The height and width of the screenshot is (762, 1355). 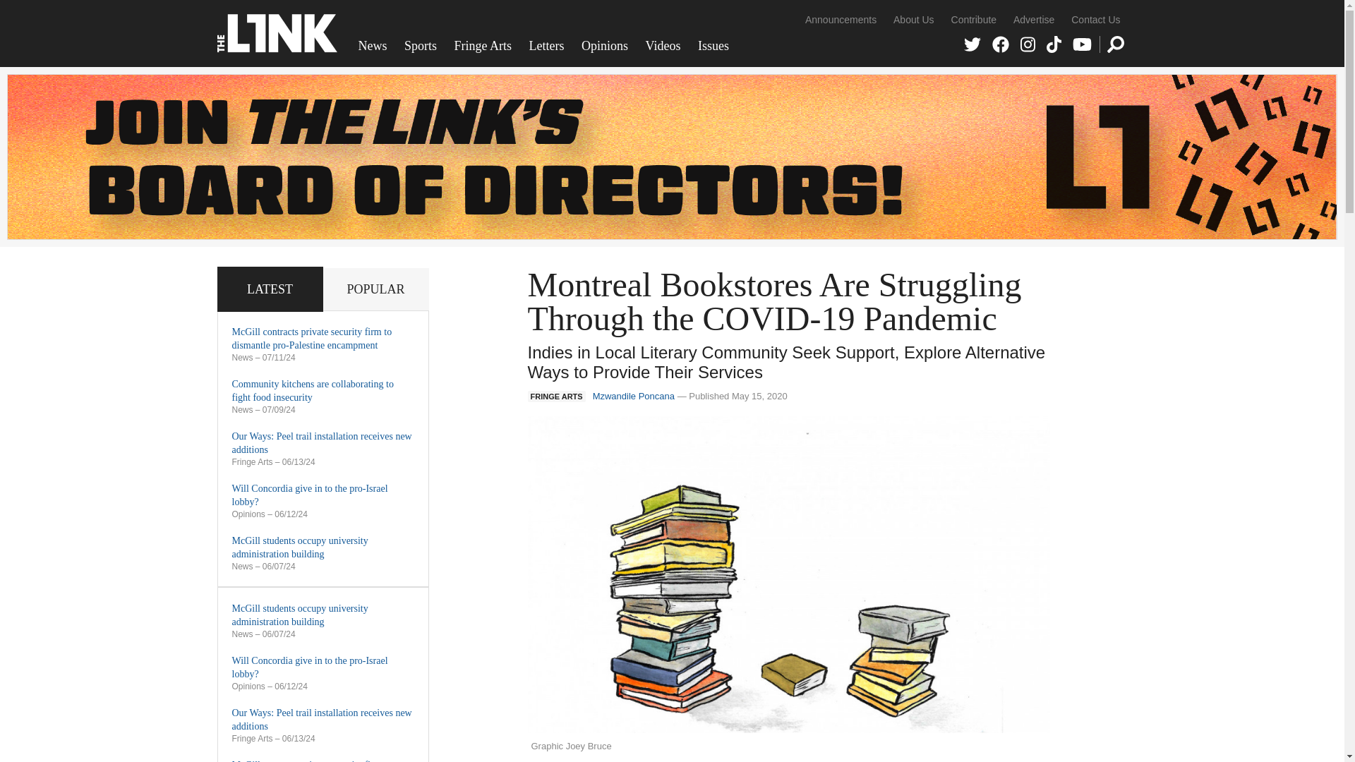 I want to click on YouTube, so click(x=1083, y=44).